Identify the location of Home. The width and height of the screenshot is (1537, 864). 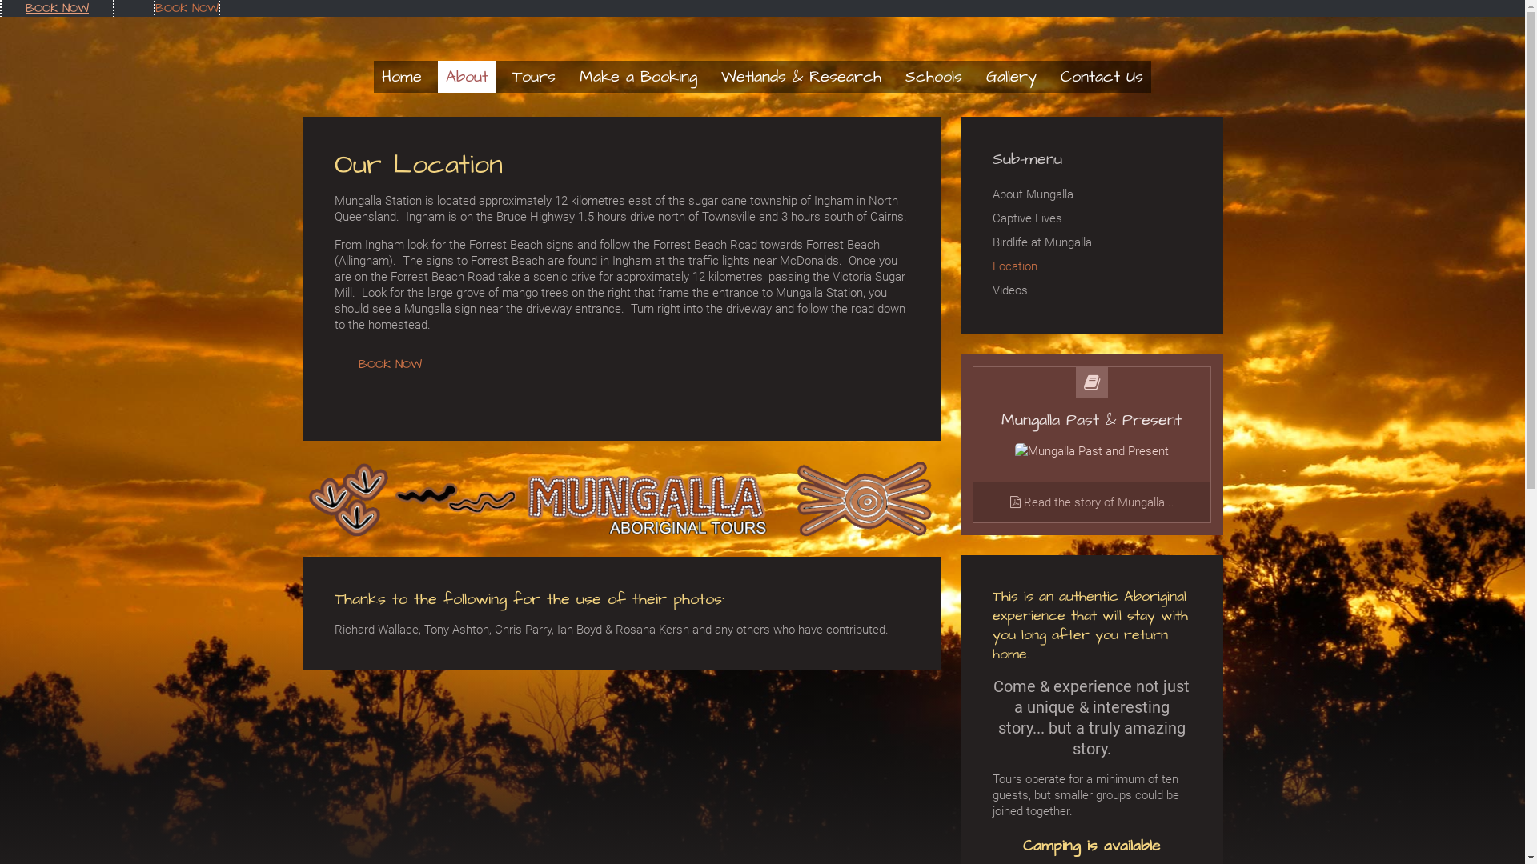
(402, 77).